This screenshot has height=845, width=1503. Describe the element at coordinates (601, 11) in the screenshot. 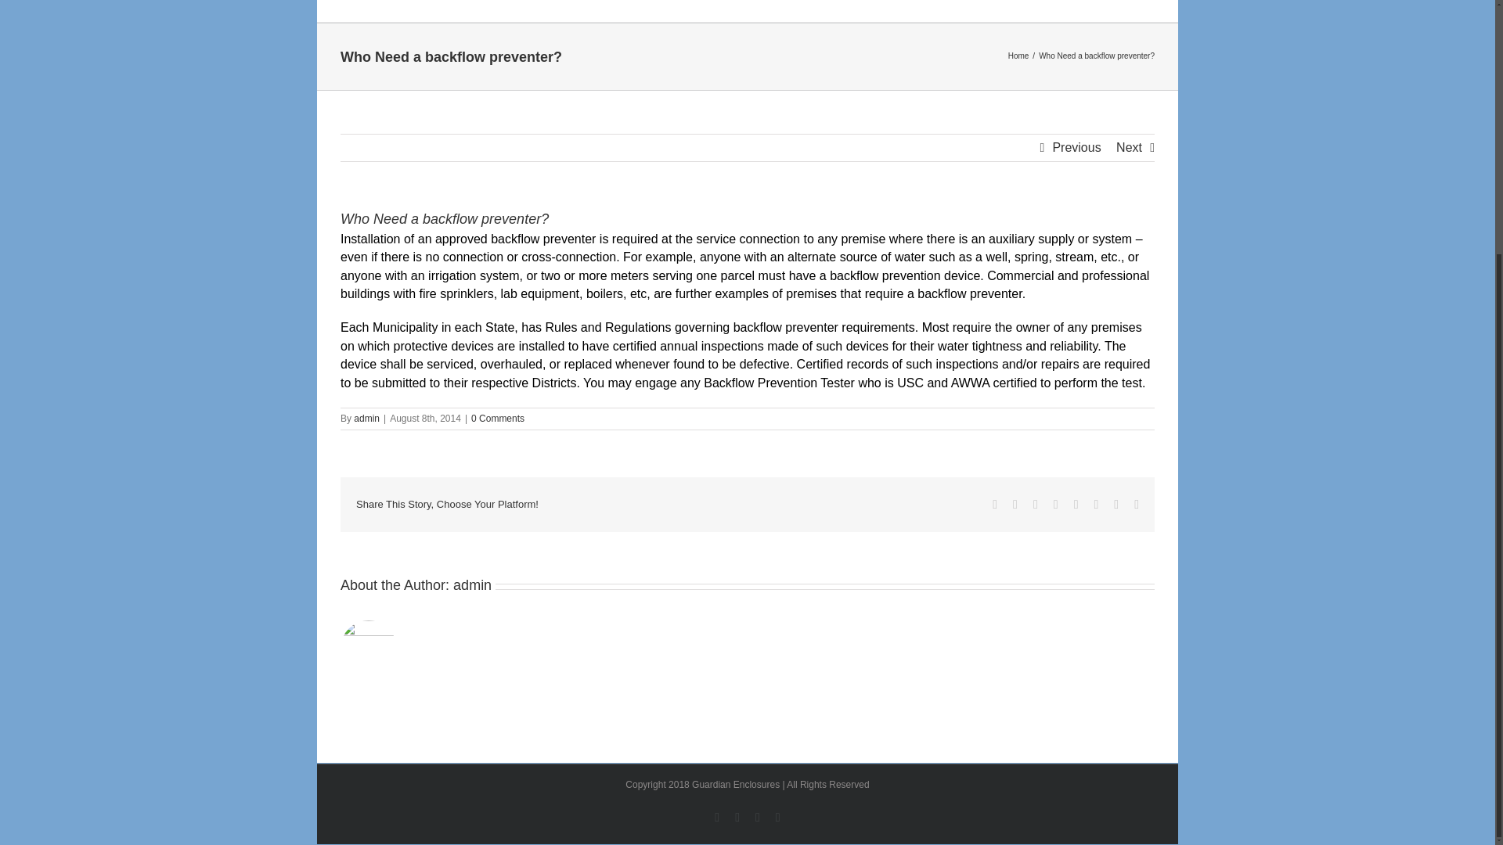

I see `Home` at that location.